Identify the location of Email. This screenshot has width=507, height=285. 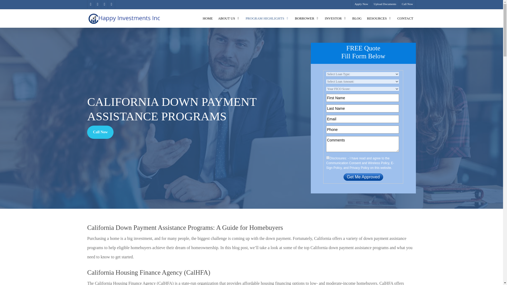
(362, 119).